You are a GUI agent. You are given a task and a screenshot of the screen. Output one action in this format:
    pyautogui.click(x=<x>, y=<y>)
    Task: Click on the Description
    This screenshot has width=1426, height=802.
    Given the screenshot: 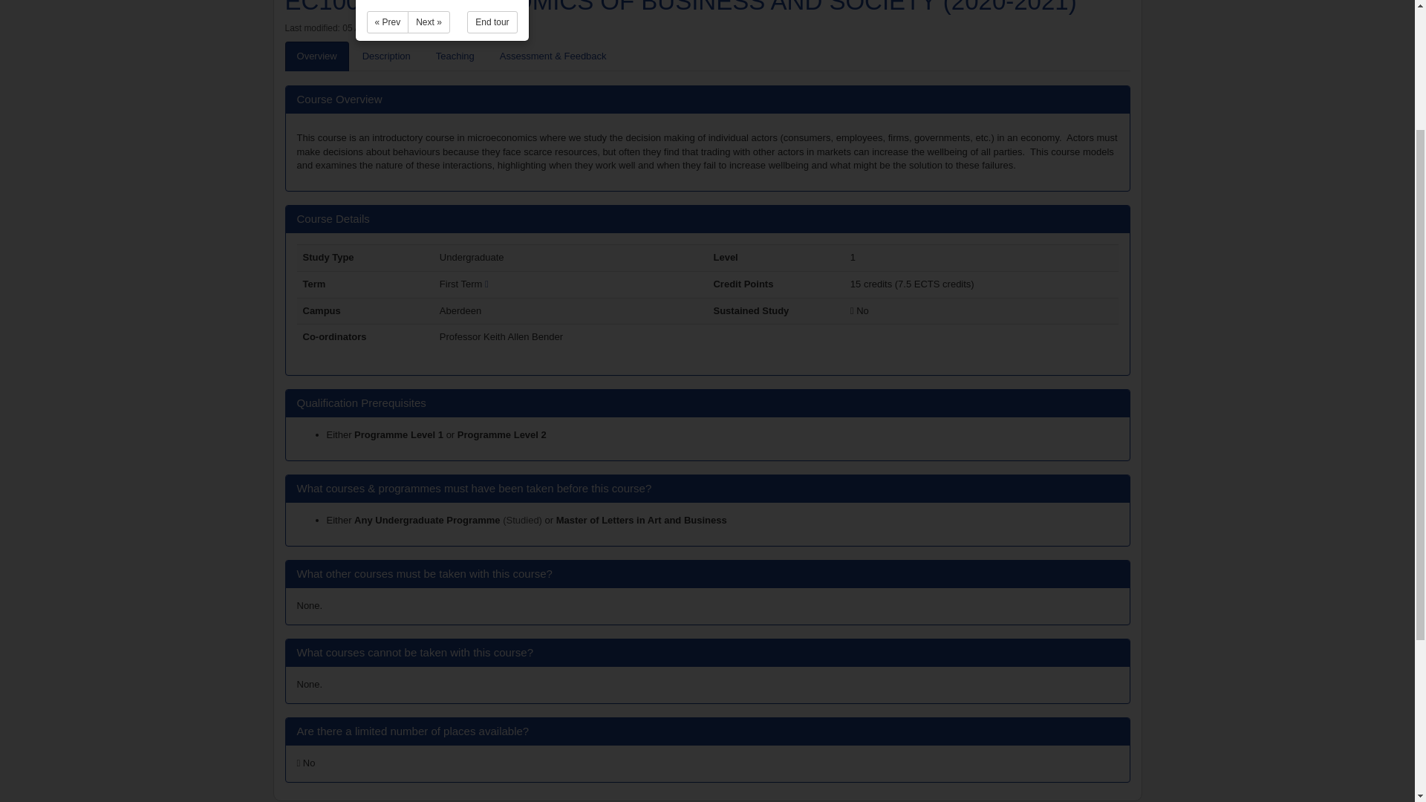 What is the action you would take?
    pyautogui.click(x=386, y=56)
    